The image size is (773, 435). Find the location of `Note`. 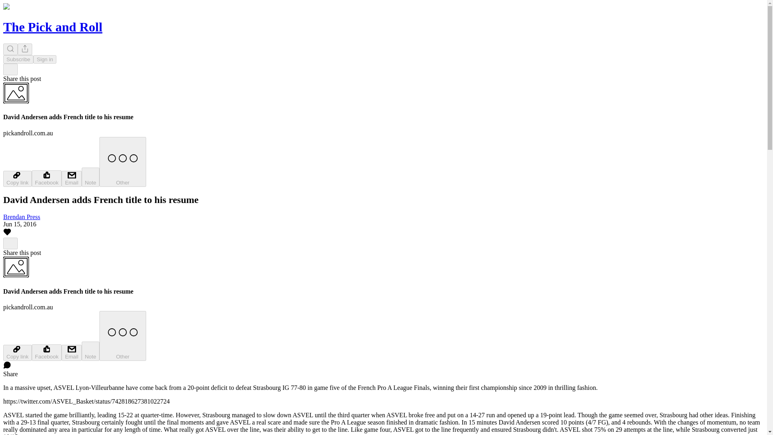

Note is located at coordinates (91, 177).